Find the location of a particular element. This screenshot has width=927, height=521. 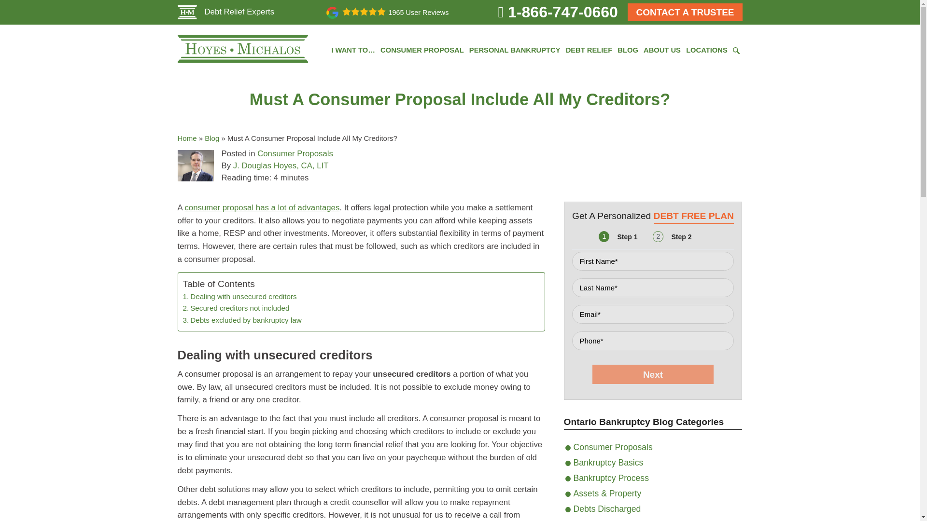

ABOUT US is located at coordinates (661, 50).